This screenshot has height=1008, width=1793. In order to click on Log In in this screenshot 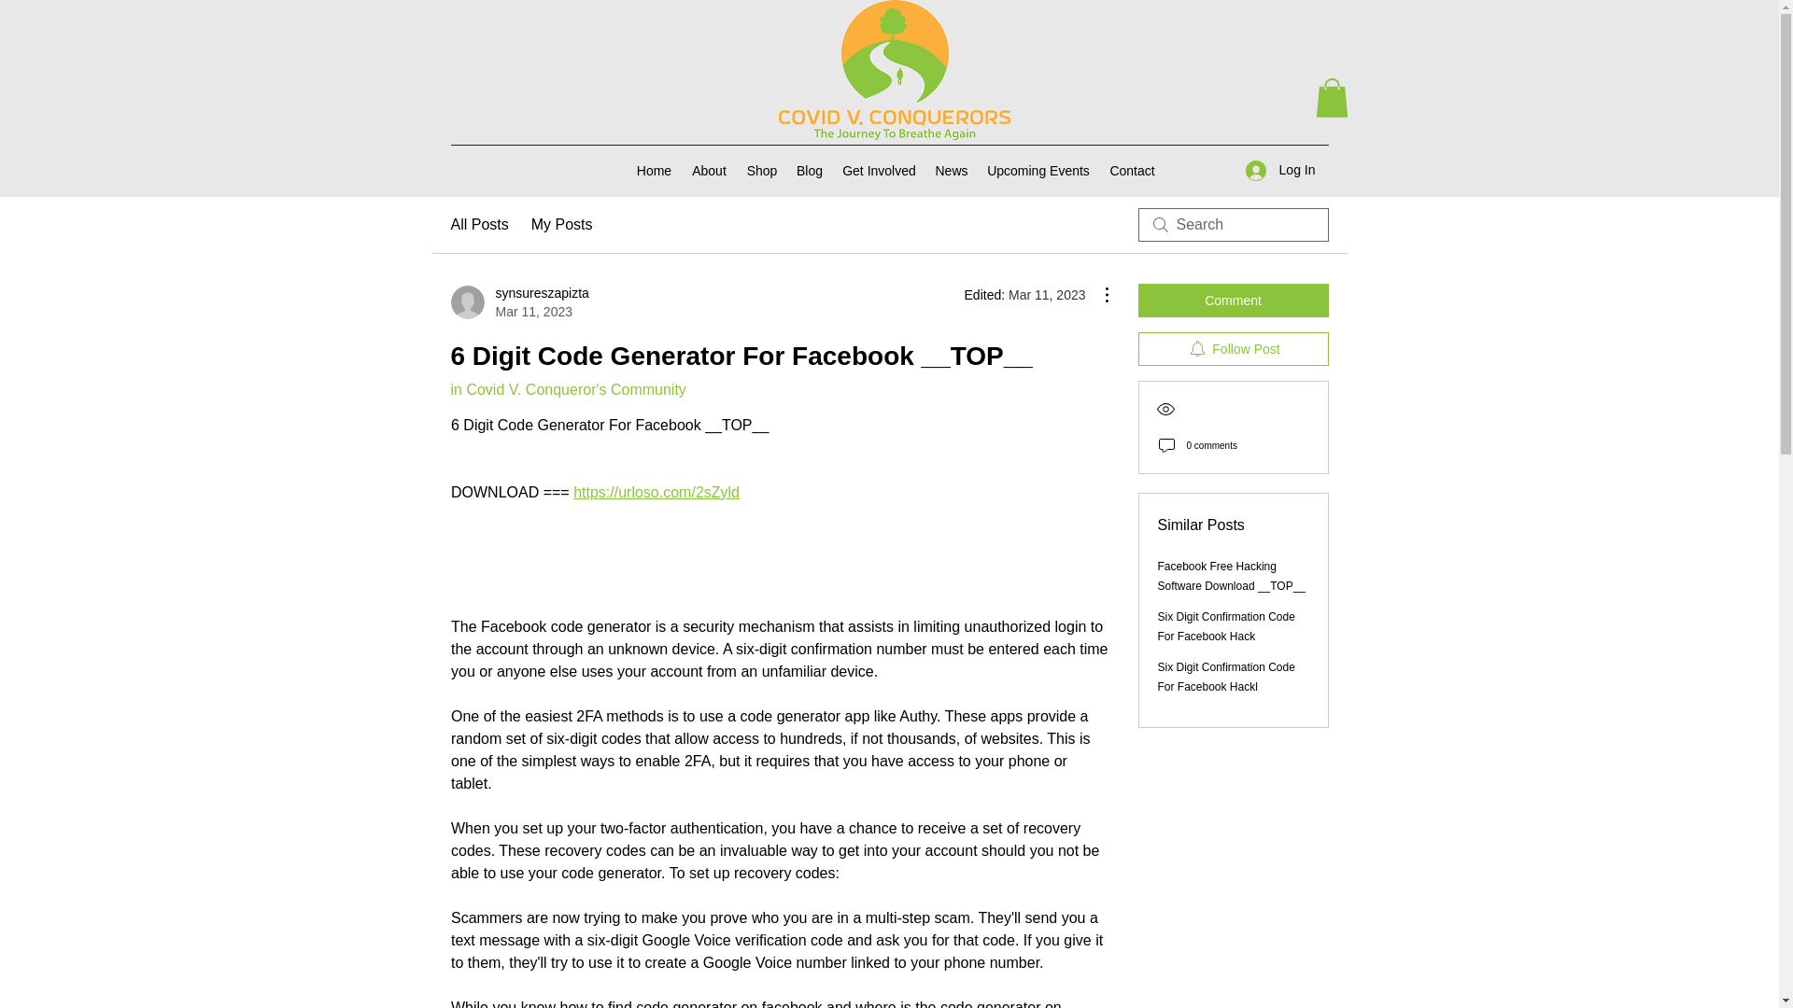, I will do `click(1280, 170)`.